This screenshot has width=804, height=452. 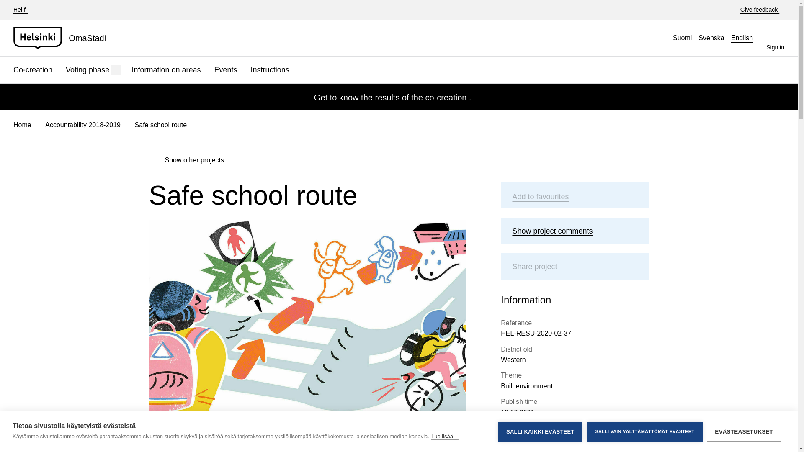 I want to click on Co-creation, so click(x=33, y=70).